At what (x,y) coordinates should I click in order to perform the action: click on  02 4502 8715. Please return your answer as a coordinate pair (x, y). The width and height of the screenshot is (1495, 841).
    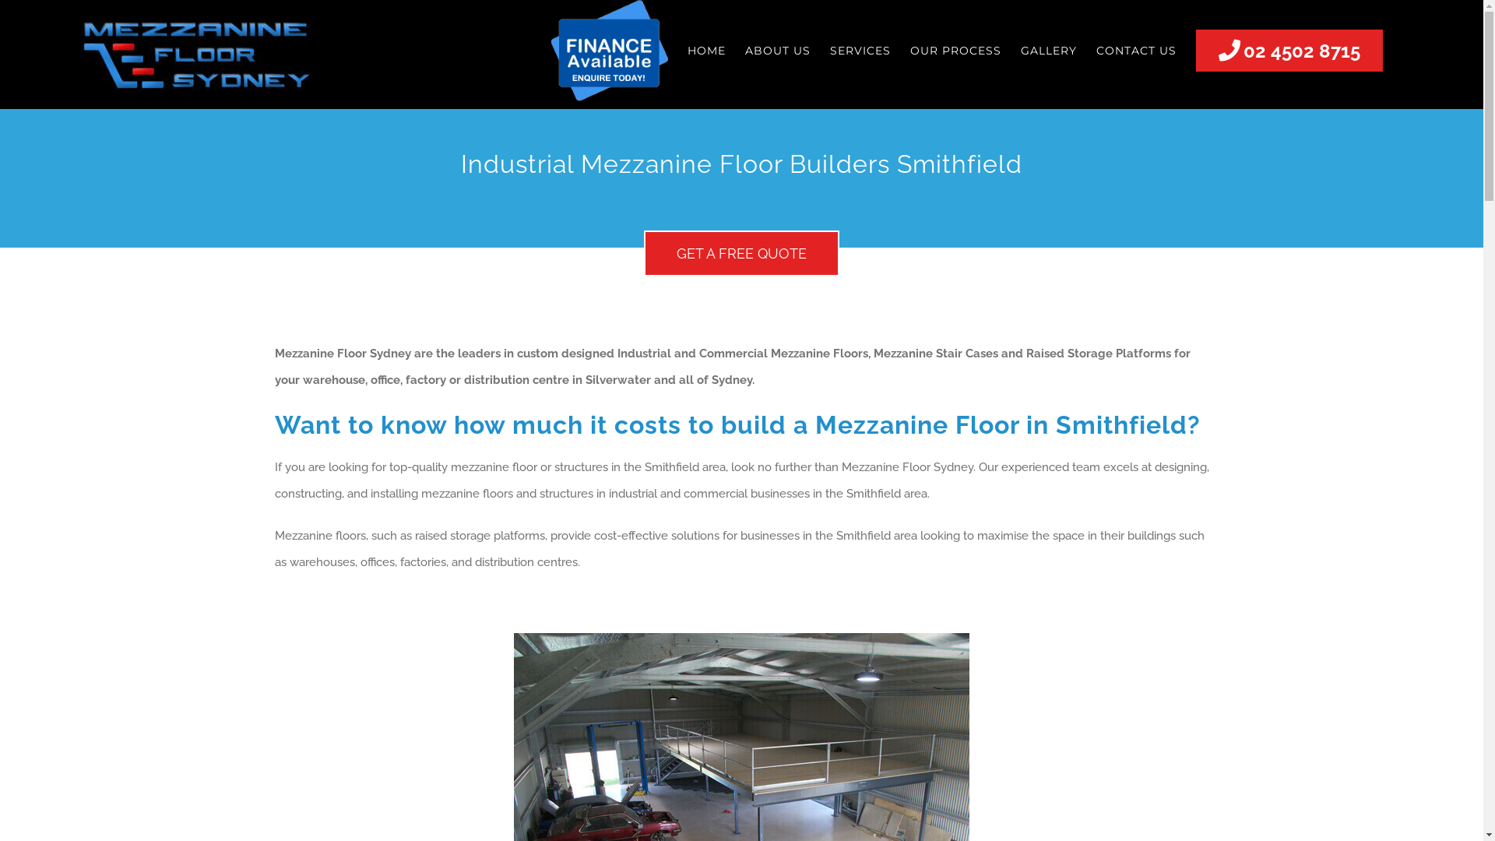
    Looking at the image, I should click on (1289, 51).